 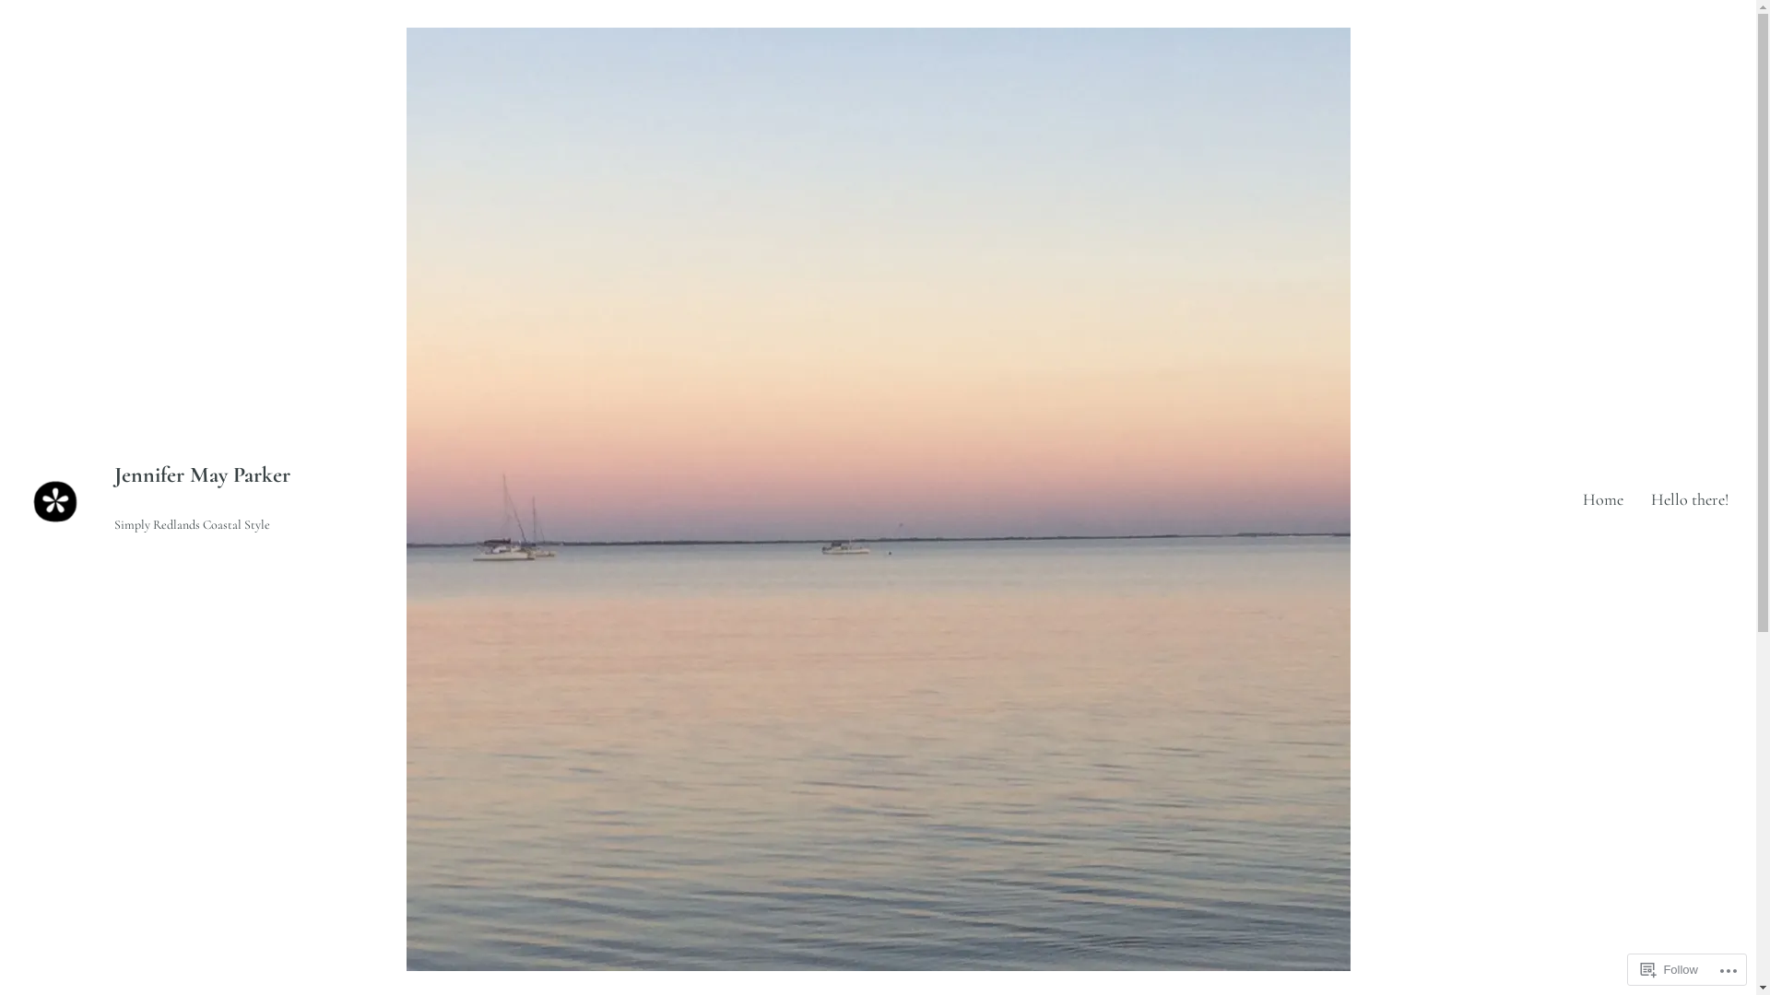 I want to click on Hello there!, so click(x=1690, y=499).